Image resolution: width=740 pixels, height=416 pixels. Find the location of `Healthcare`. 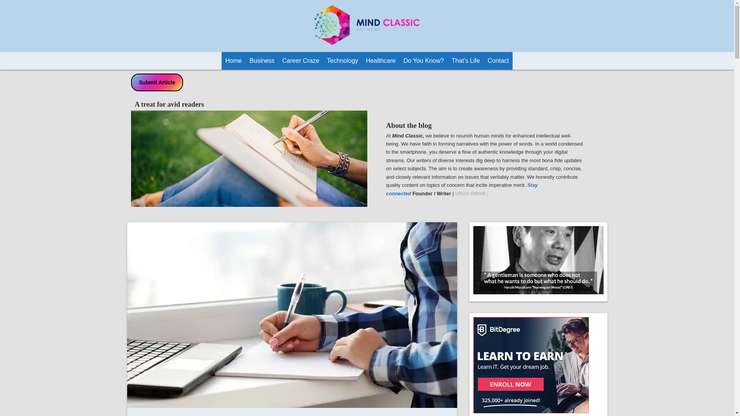

Healthcare is located at coordinates (380, 61).